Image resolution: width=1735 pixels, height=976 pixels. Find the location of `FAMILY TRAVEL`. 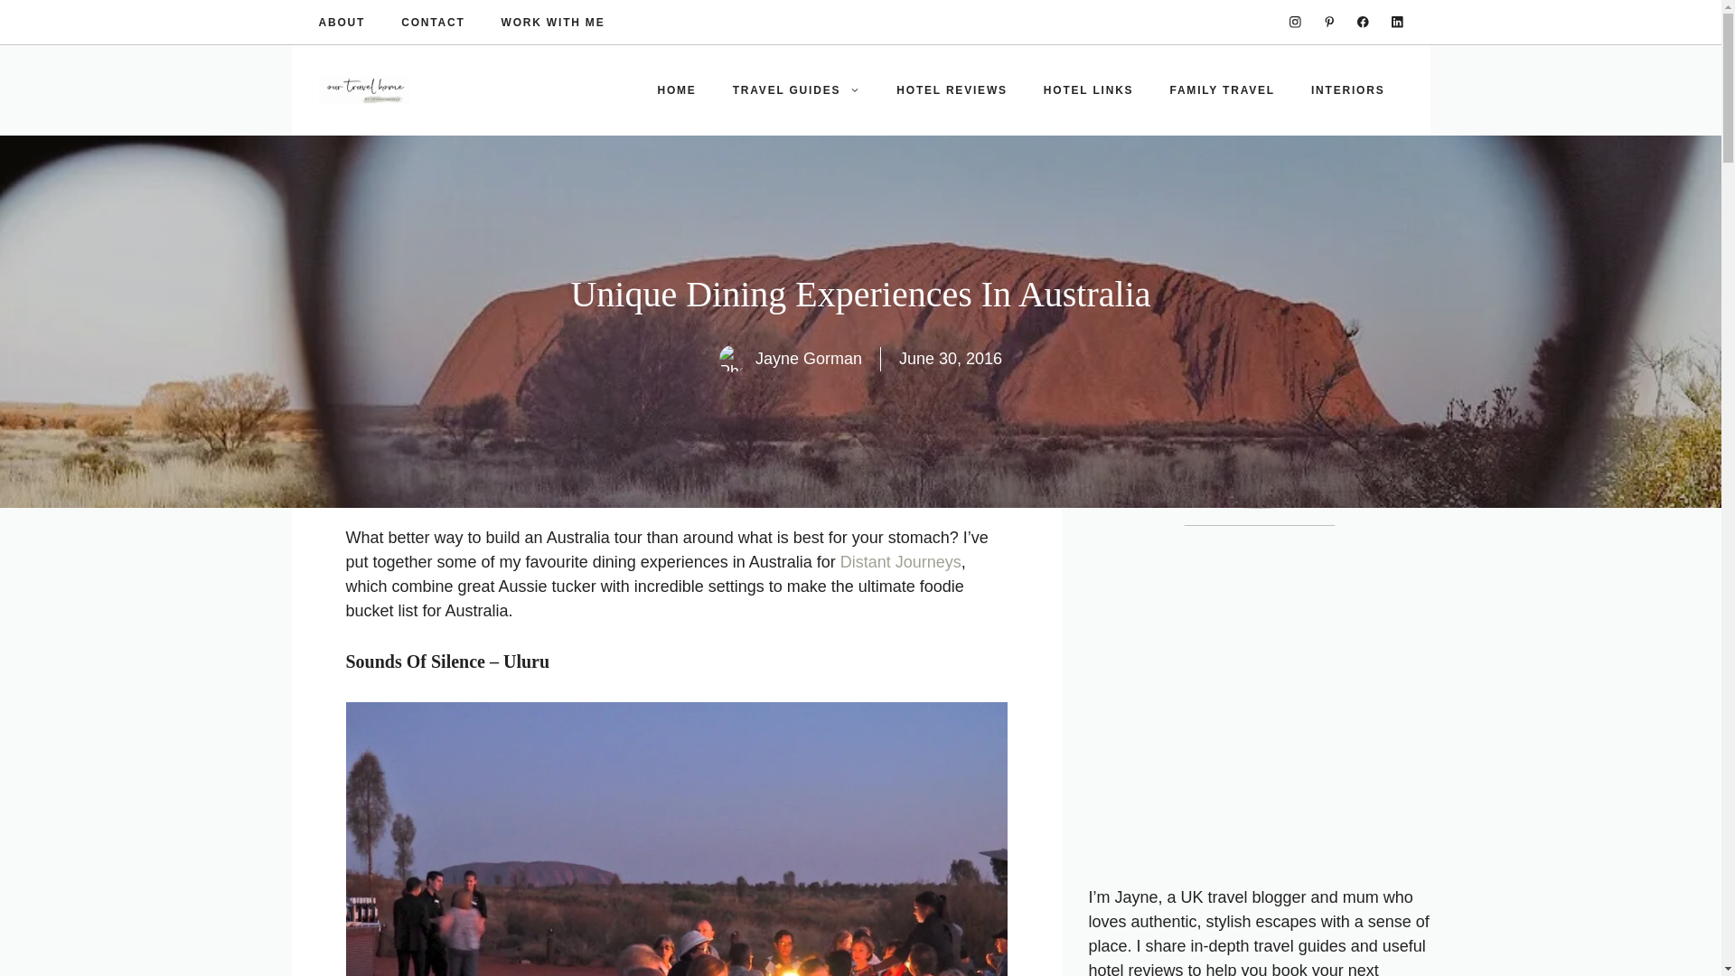

FAMILY TRAVEL is located at coordinates (1222, 90).